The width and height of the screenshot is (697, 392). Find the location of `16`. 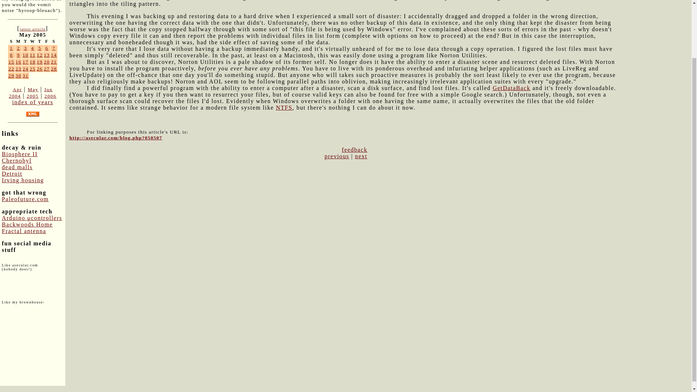

16 is located at coordinates (18, 62).